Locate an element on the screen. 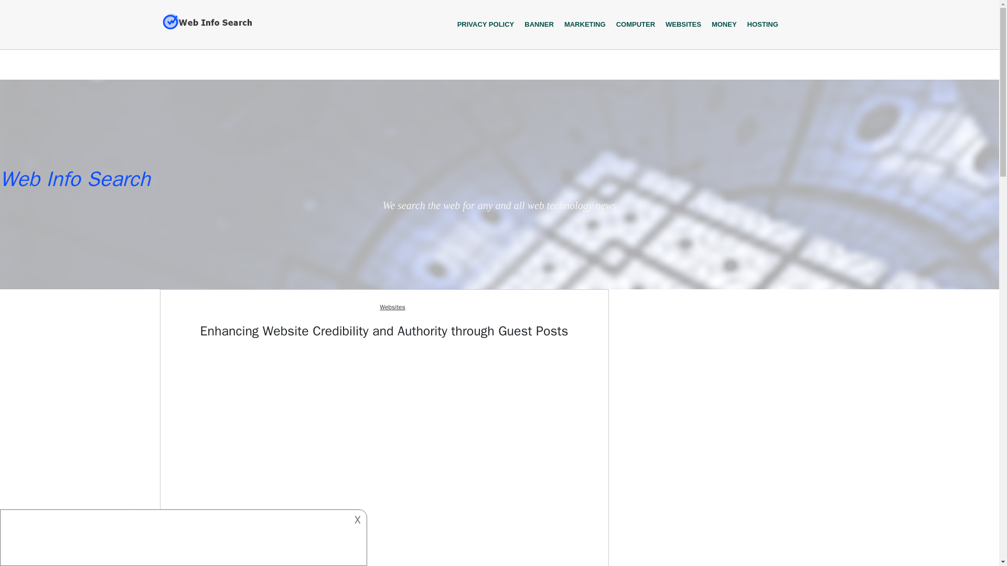  MONEY is located at coordinates (724, 24).